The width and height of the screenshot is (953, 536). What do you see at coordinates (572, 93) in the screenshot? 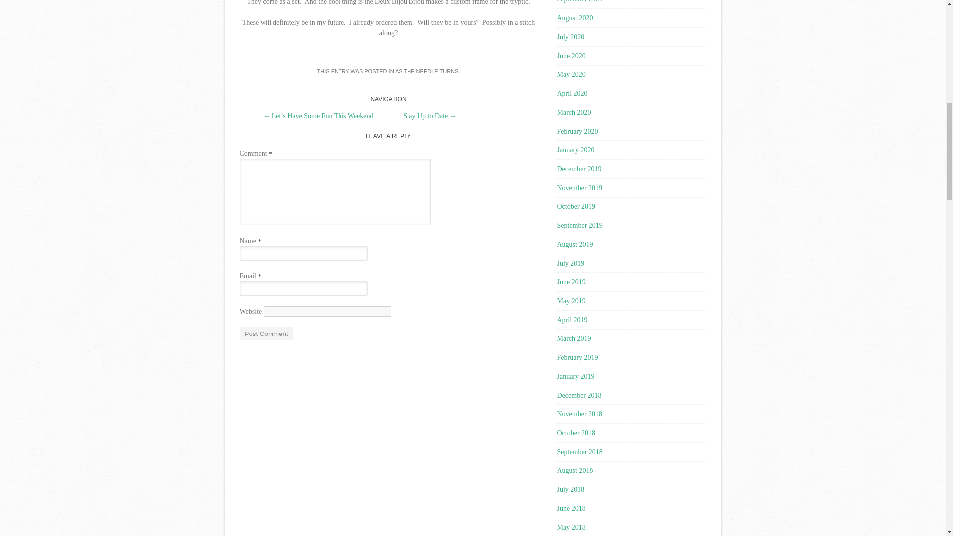
I see `April 2020` at bounding box center [572, 93].